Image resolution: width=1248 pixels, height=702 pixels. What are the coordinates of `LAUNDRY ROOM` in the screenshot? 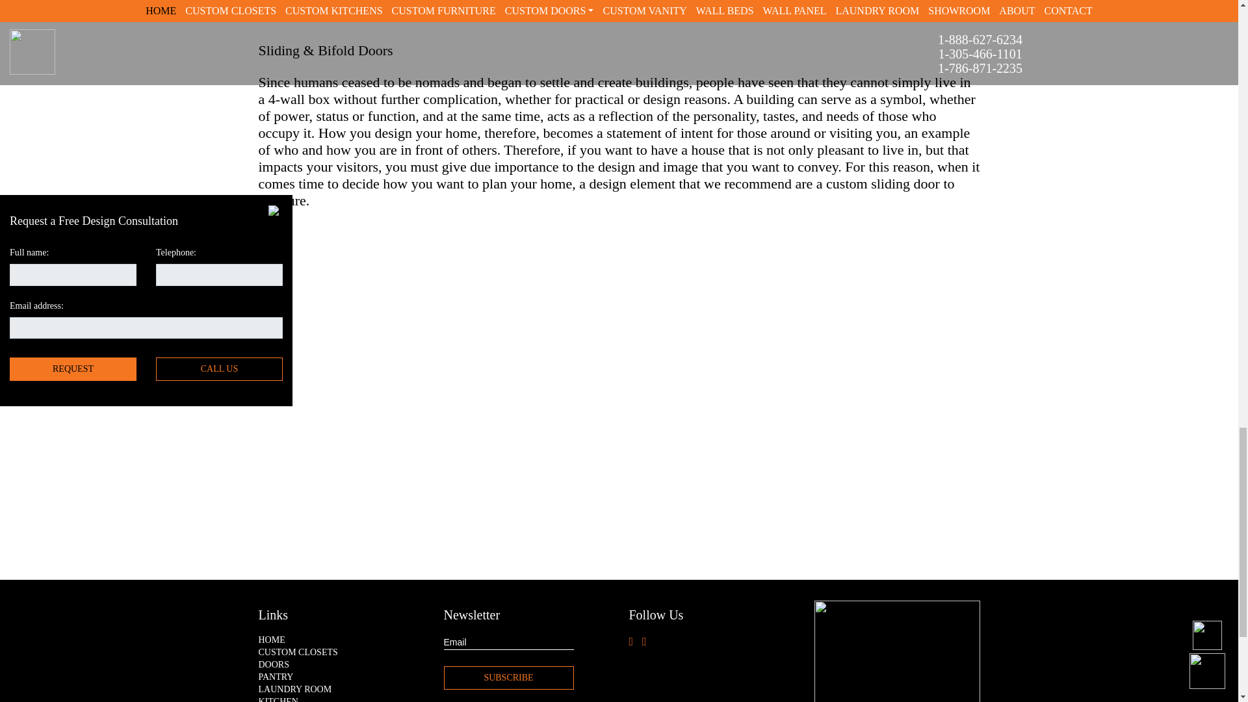 It's located at (341, 690).